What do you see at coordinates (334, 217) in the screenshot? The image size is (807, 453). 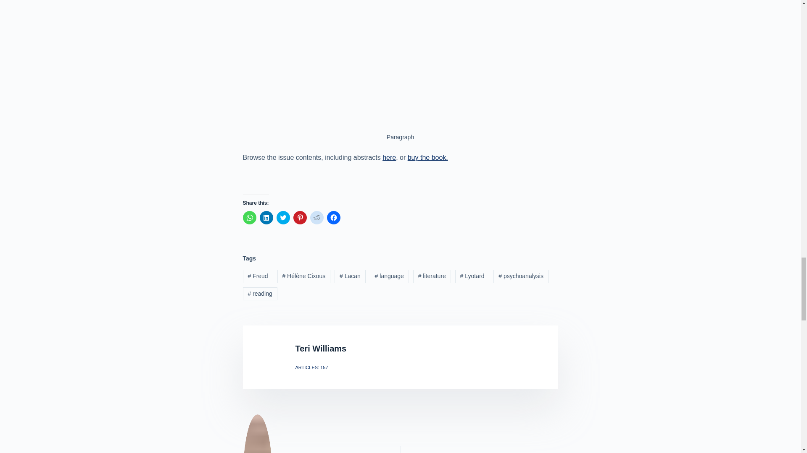 I see `Click to share on Facebook` at bounding box center [334, 217].